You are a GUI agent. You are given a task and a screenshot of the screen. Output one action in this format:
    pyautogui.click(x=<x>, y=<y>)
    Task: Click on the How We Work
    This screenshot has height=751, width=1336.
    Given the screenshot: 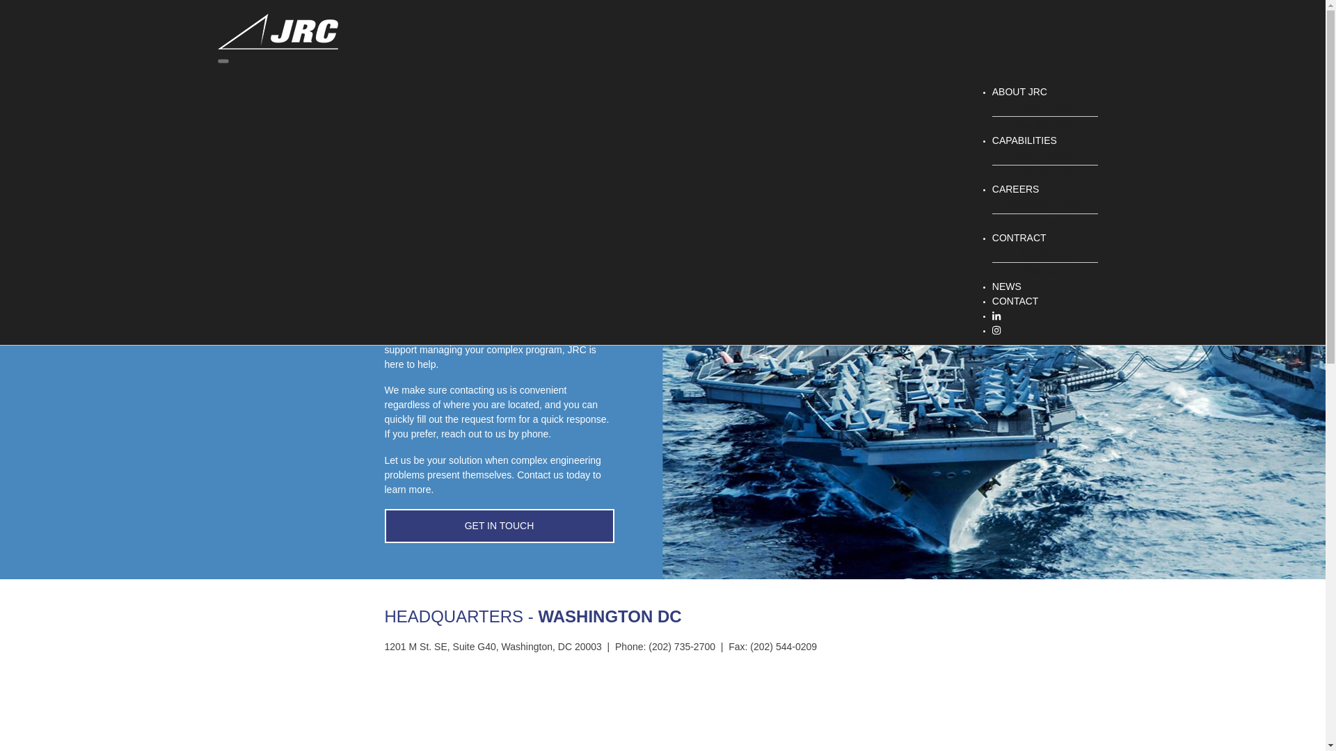 What is the action you would take?
    pyautogui.click(x=1044, y=124)
    